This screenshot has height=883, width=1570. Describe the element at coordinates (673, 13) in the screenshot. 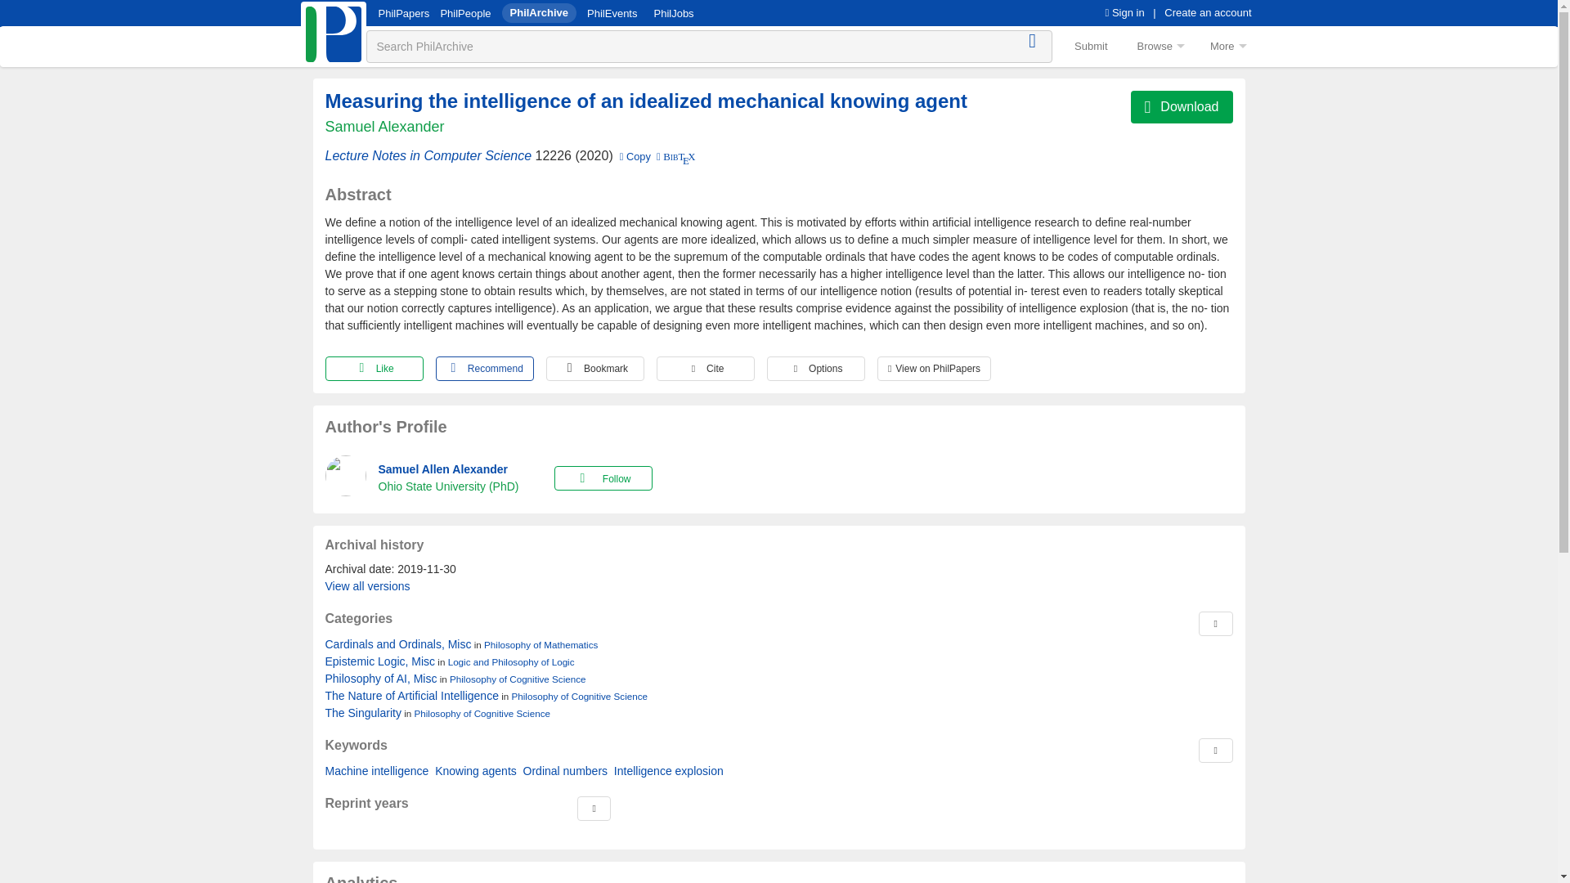

I see `PhilJobs` at that location.